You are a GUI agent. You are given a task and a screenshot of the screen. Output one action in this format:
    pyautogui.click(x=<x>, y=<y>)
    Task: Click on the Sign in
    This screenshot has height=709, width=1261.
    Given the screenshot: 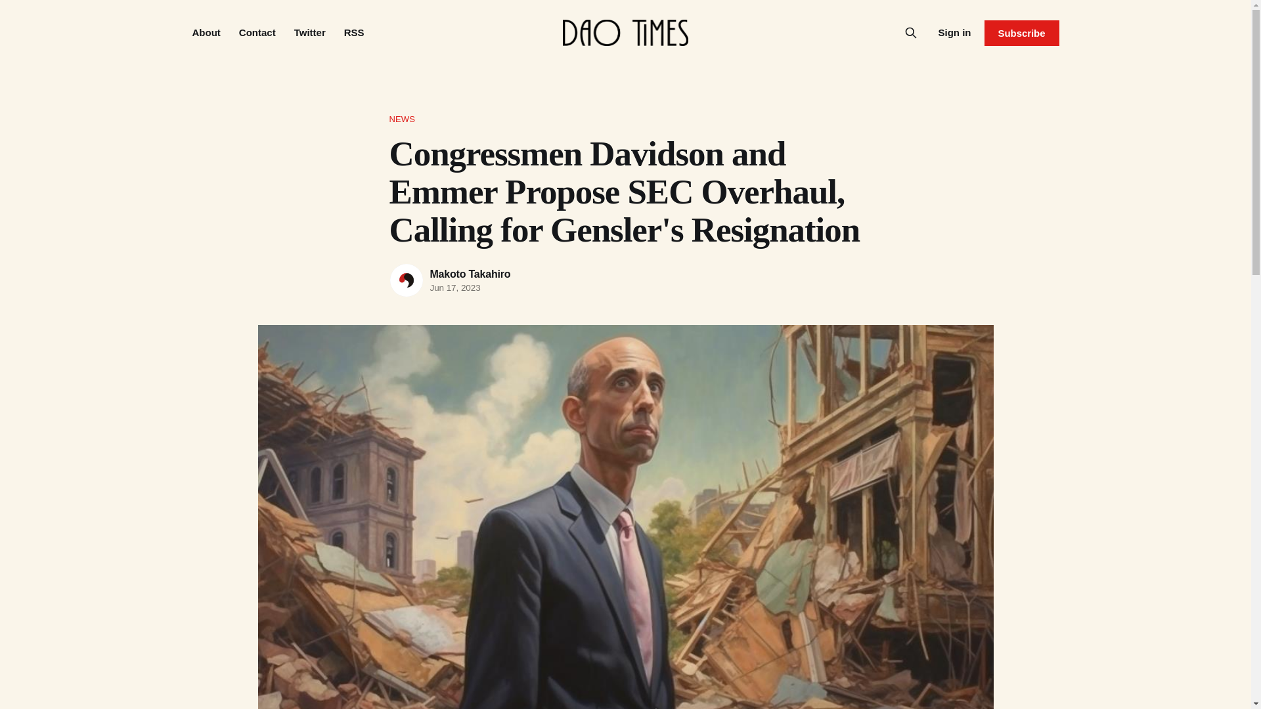 What is the action you would take?
    pyautogui.click(x=954, y=32)
    